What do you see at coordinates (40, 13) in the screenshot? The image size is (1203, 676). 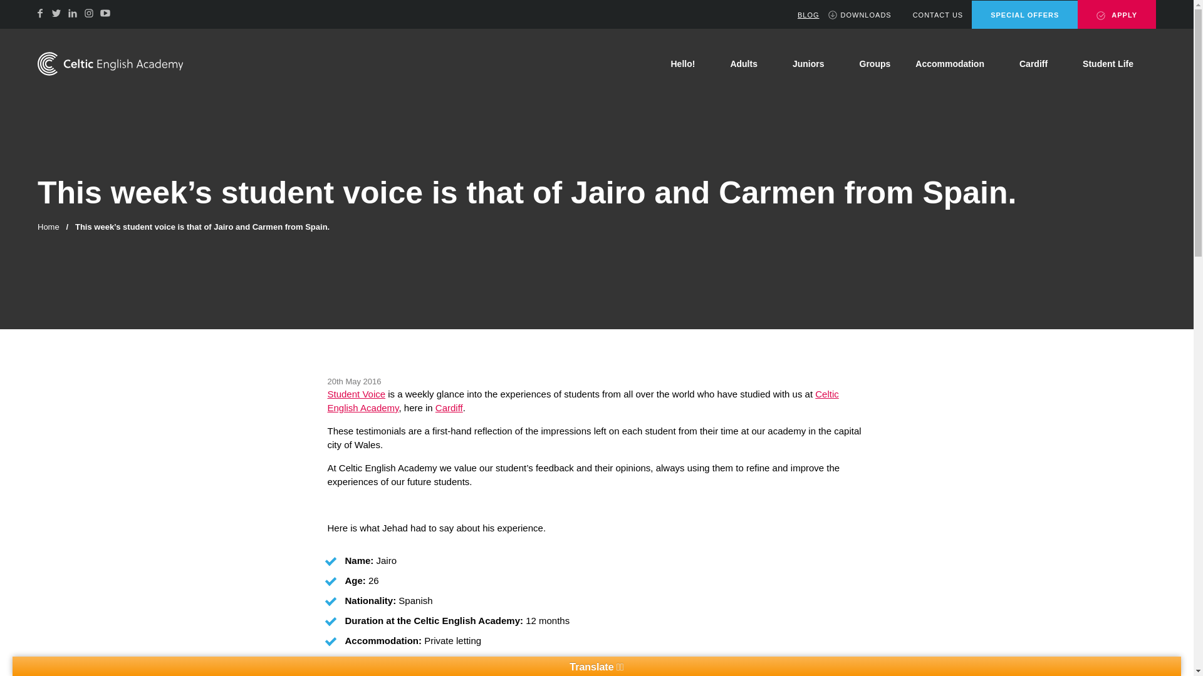 I see `Find us on Facebook` at bounding box center [40, 13].